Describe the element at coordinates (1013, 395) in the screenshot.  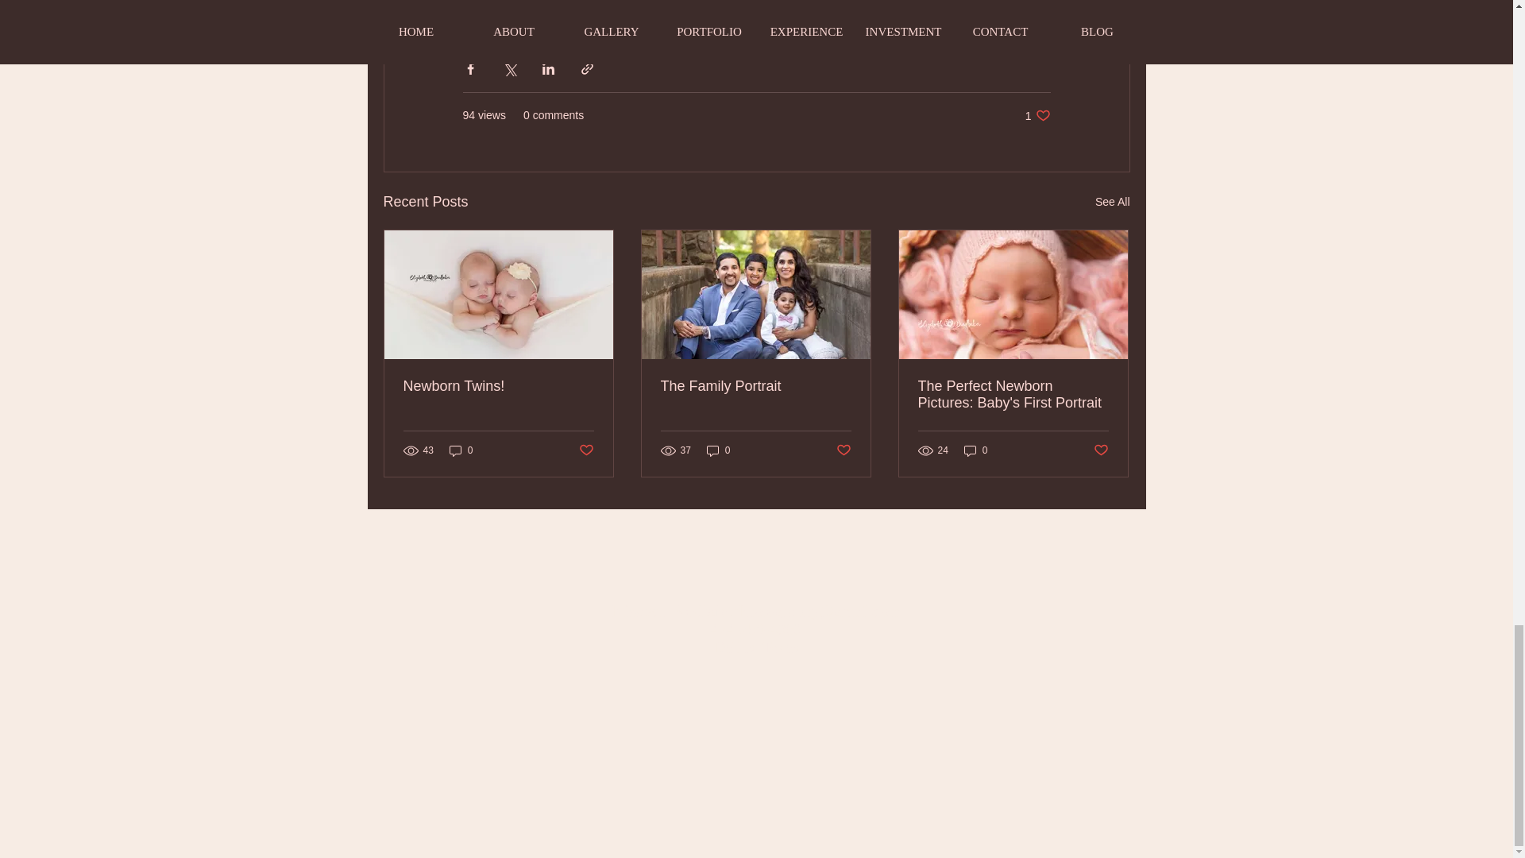
I see `0` at that location.